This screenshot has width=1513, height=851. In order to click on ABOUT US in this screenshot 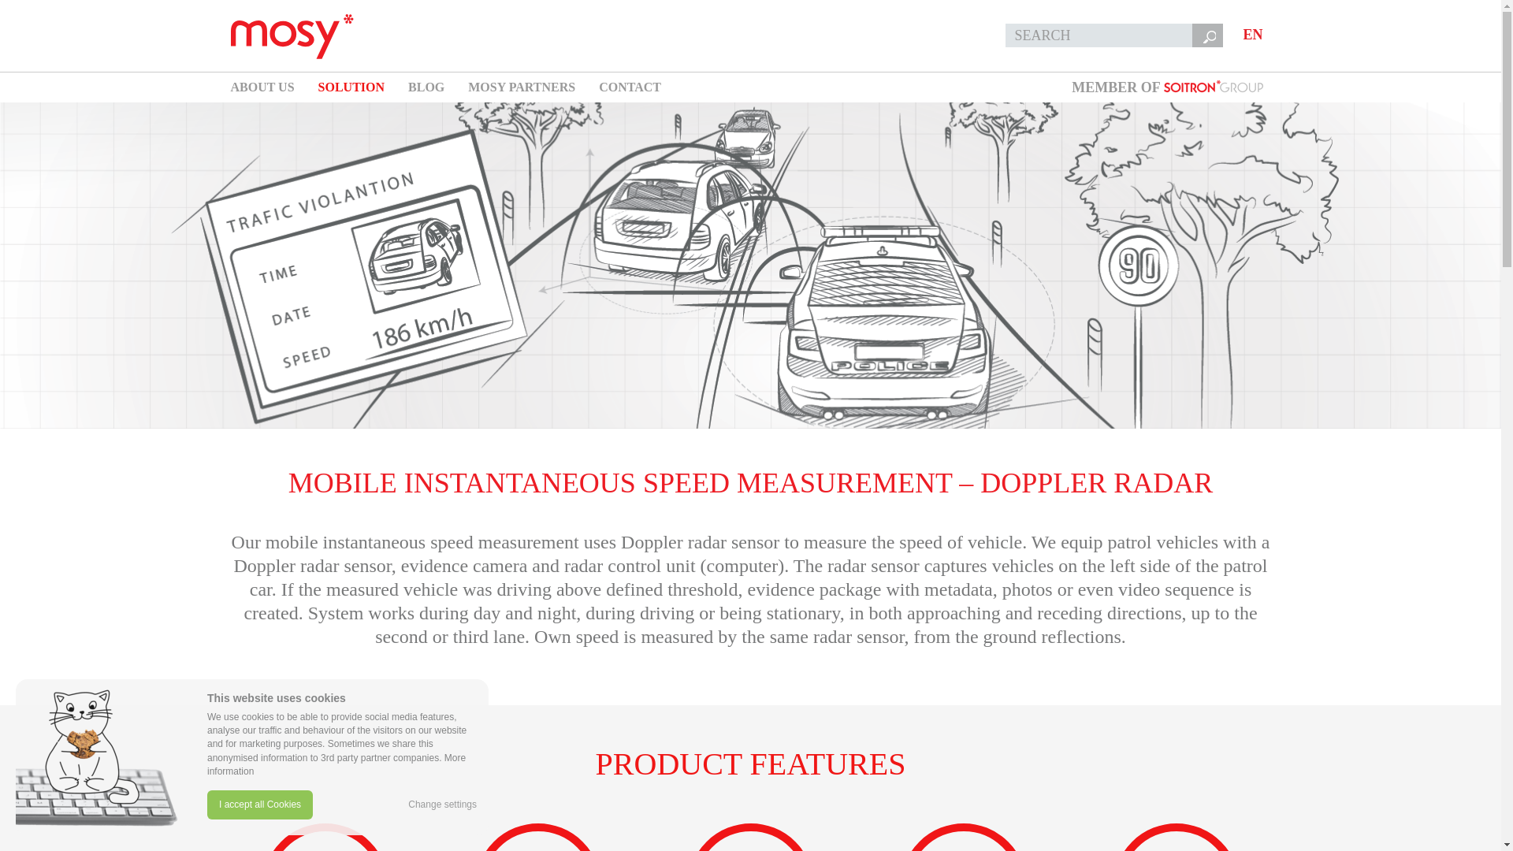, I will do `click(262, 87)`.